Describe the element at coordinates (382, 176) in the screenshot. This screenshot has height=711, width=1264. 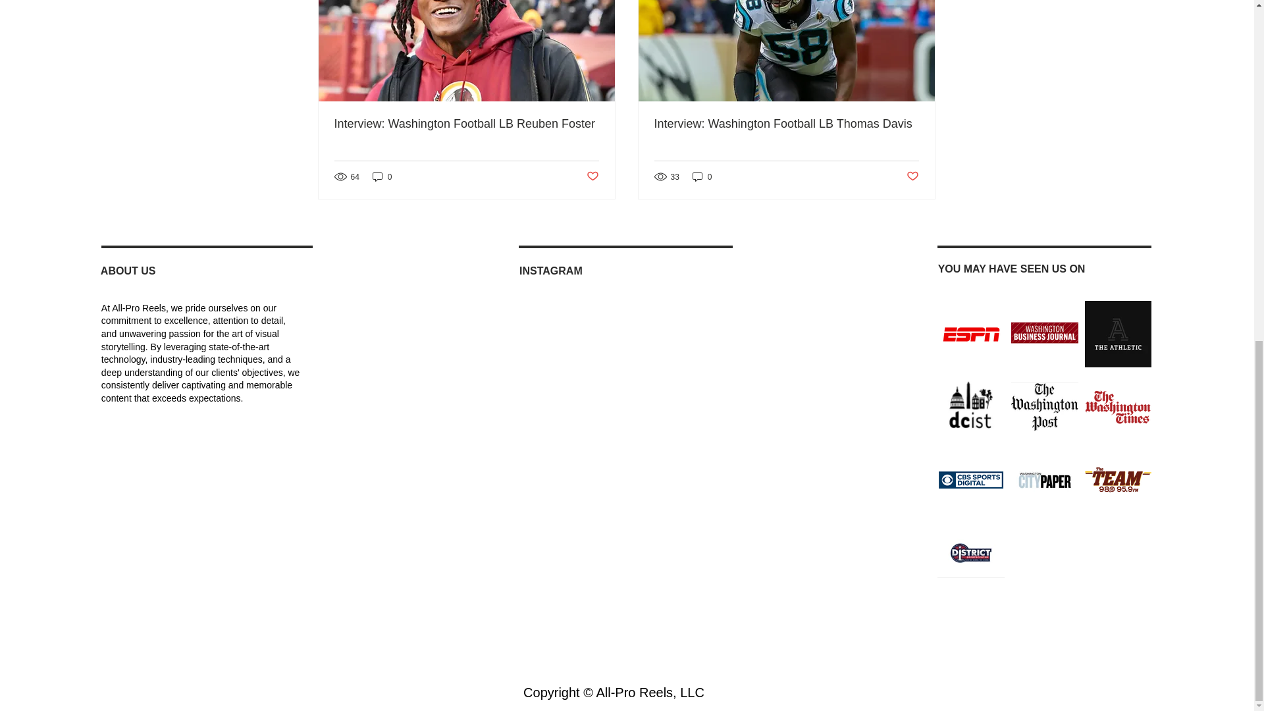
I see `0` at that location.